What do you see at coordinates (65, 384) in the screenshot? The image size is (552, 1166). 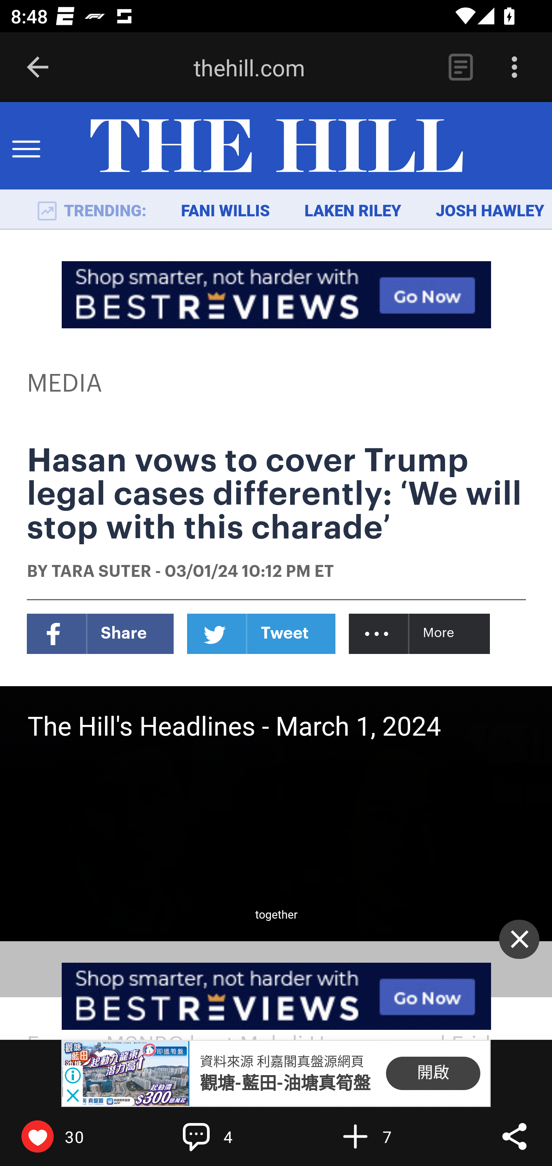 I see `MEDIA` at bounding box center [65, 384].